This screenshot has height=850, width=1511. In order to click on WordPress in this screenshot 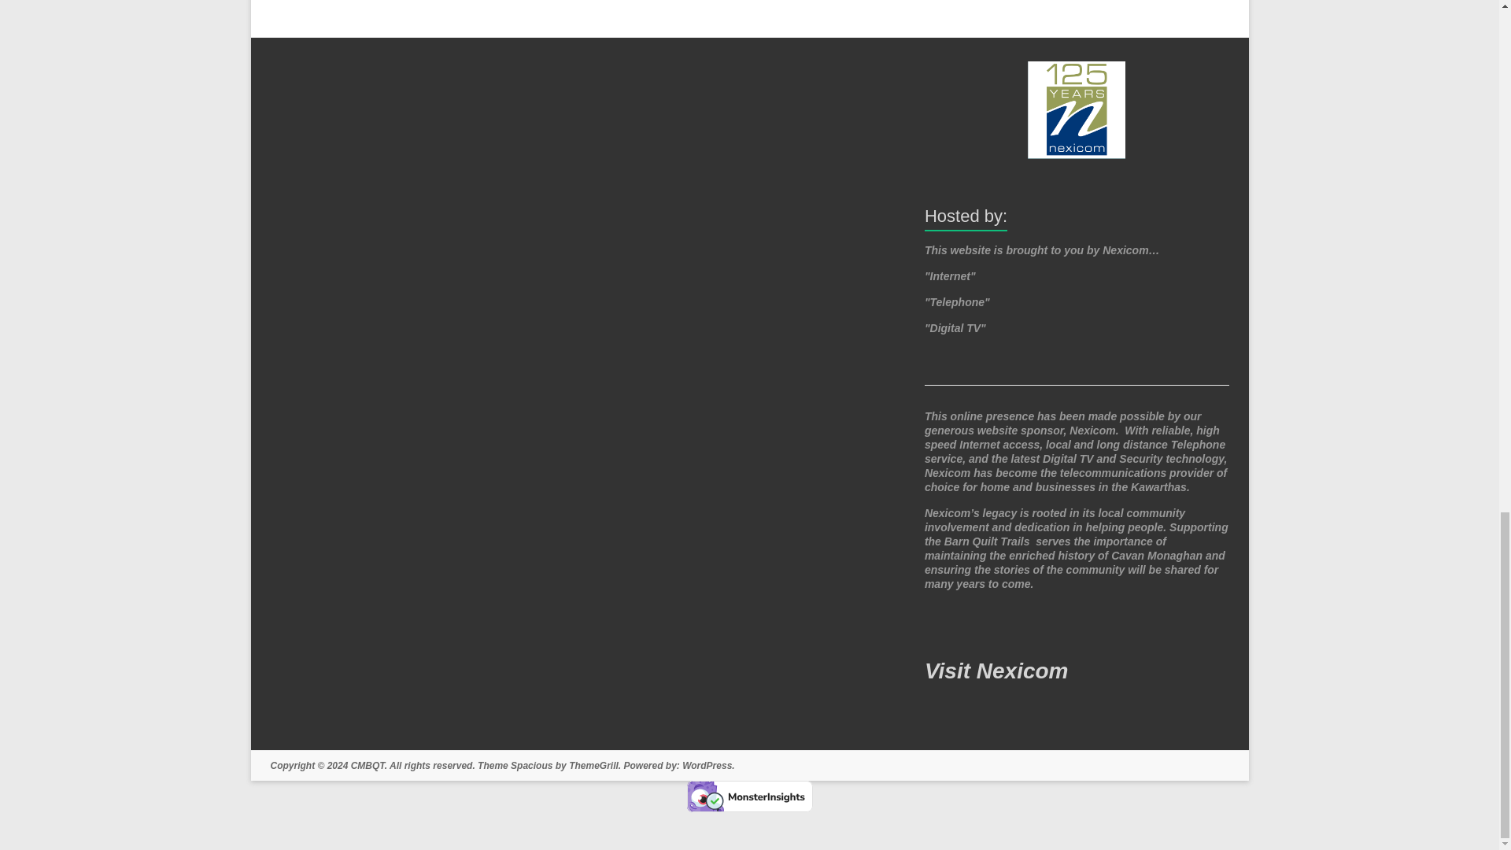, I will do `click(707, 765)`.